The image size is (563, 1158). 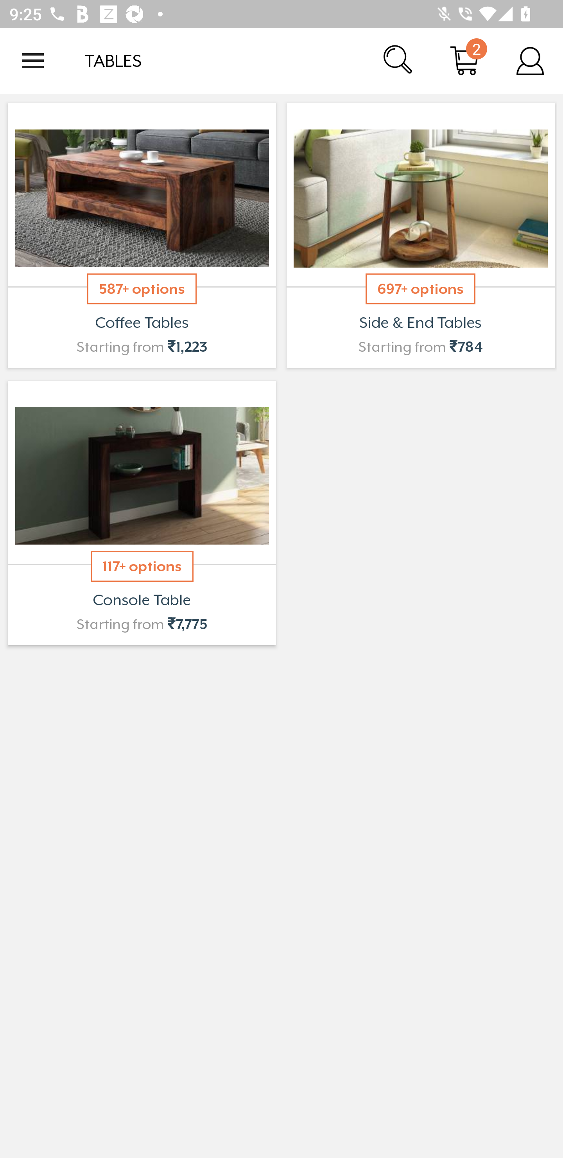 I want to click on Cart, so click(x=464, y=60).